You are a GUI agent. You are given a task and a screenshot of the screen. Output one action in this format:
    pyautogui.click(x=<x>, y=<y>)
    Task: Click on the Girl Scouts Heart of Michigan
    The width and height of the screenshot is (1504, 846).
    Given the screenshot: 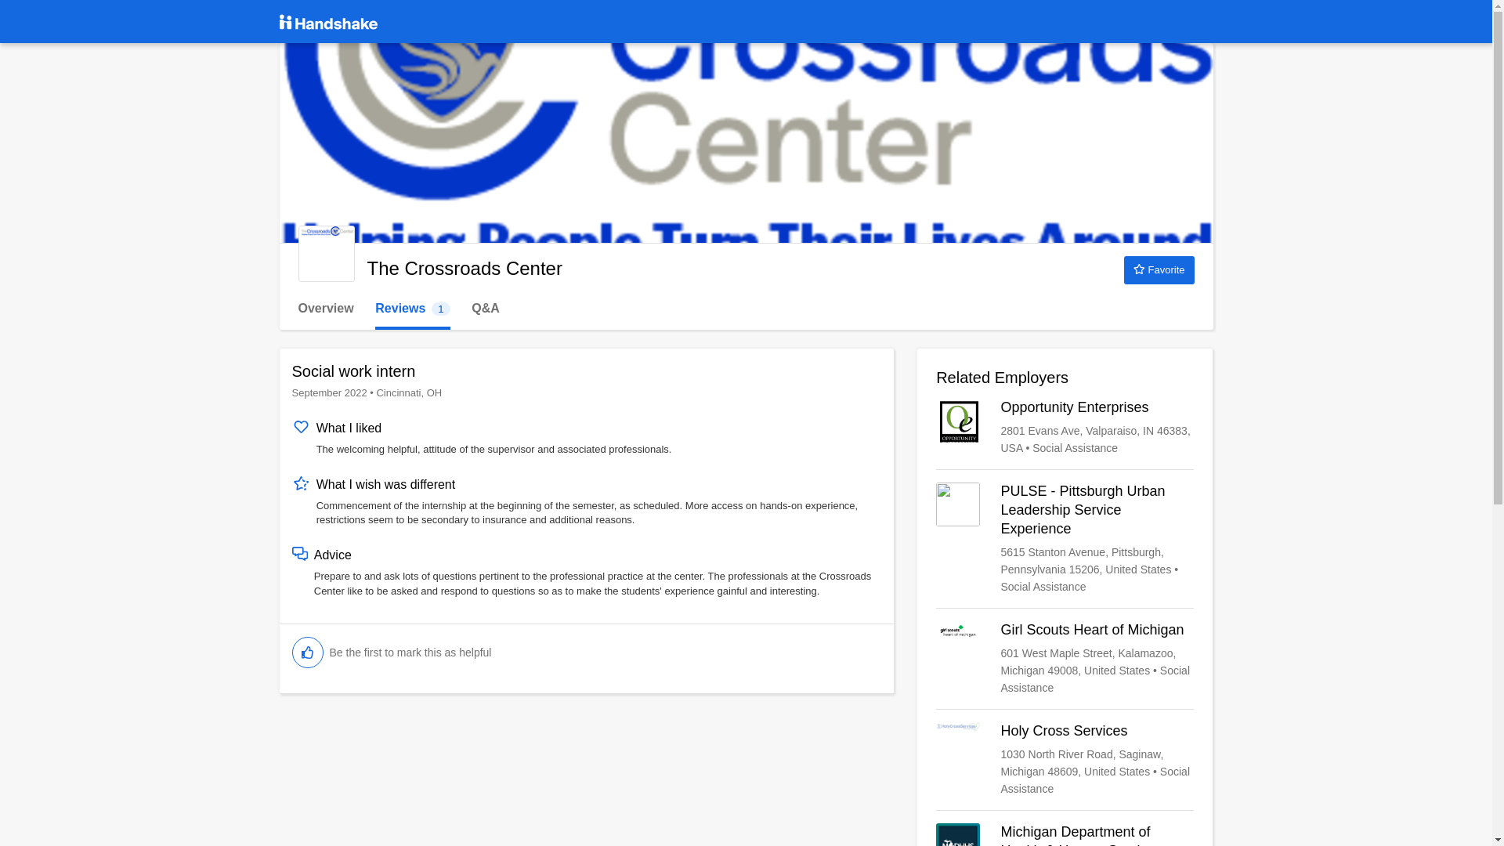 What is the action you would take?
    pyautogui.click(x=1065, y=658)
    